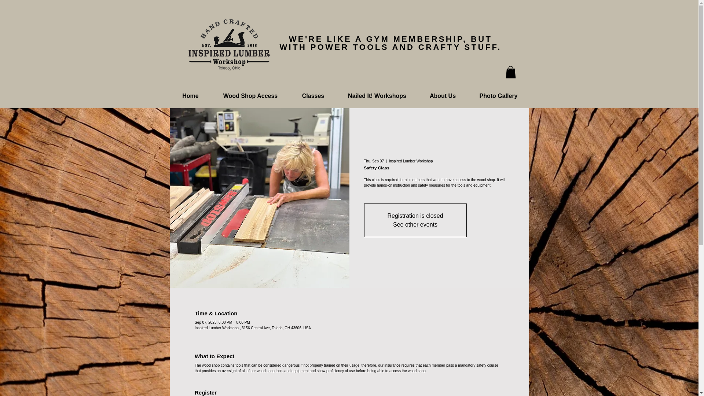 The image size is (704, 396). I want to click on Wood Shop Access, so click(250, 96).